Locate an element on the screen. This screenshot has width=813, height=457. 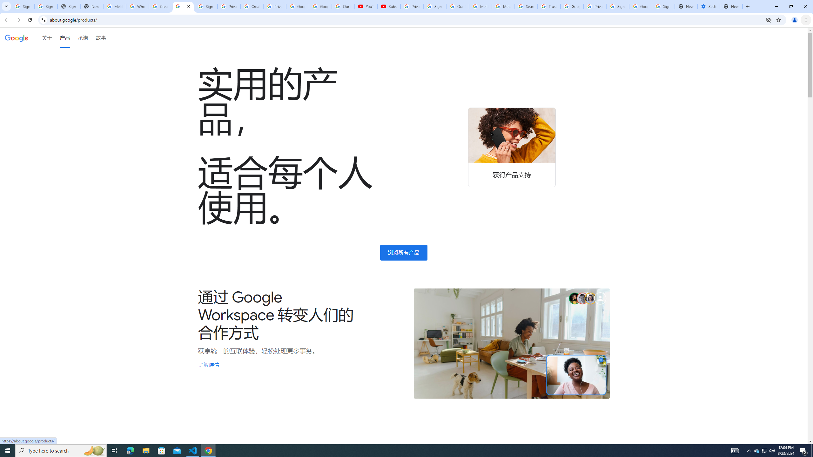
Subscriptions - YouTube is located at coordinates (389, 6).